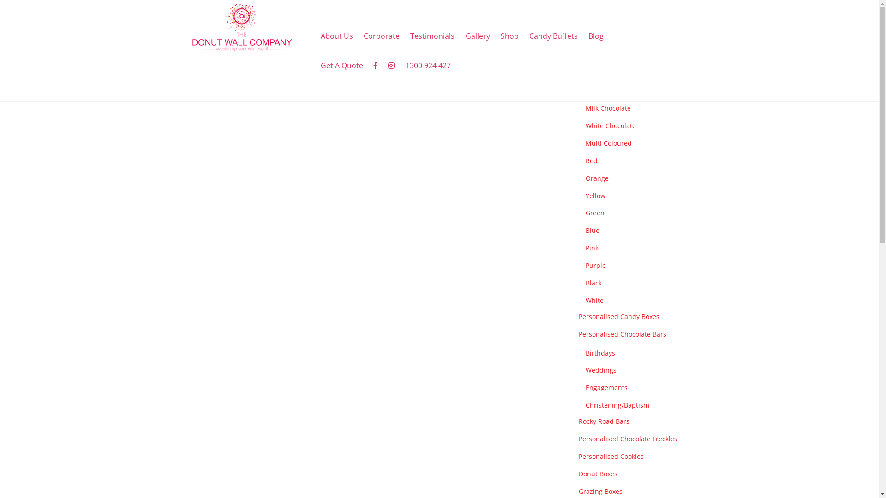 This screenshot has height=498, width=886. I want to click on Christening/Baptism, so click(617, 405).